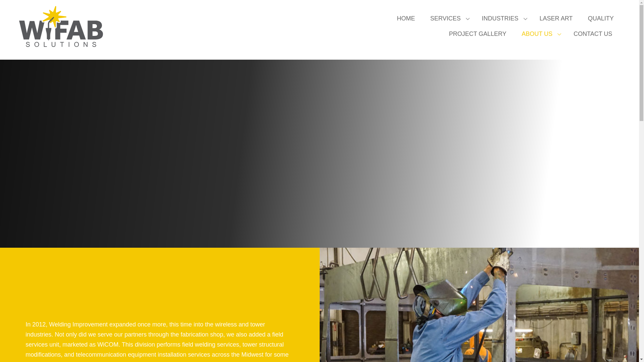 The height and width of the screenshot is (362, 644). Describe the element at coordinates (556, 19) in the screenshot. I see `LASER ART` at that location.